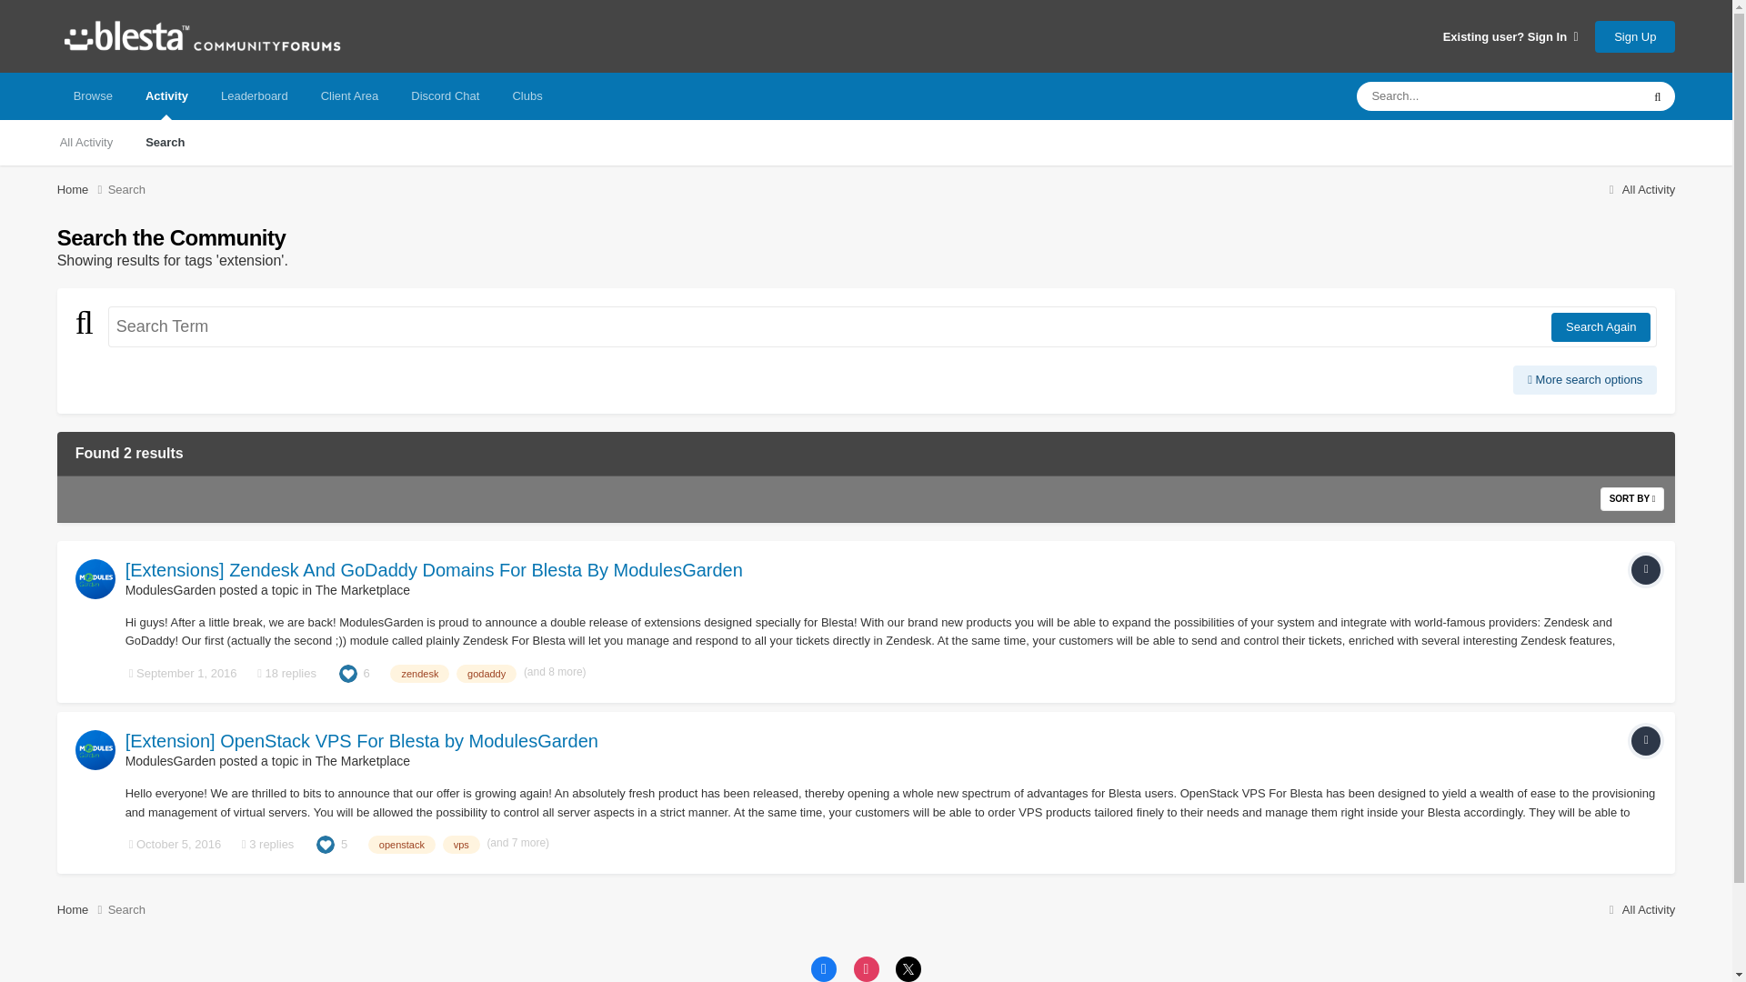 Image resolution: width=1746 pixels, height=982 pixels. Describe the element at coordinates (166, 95) in the screenshot. I see `Activity` at that location.